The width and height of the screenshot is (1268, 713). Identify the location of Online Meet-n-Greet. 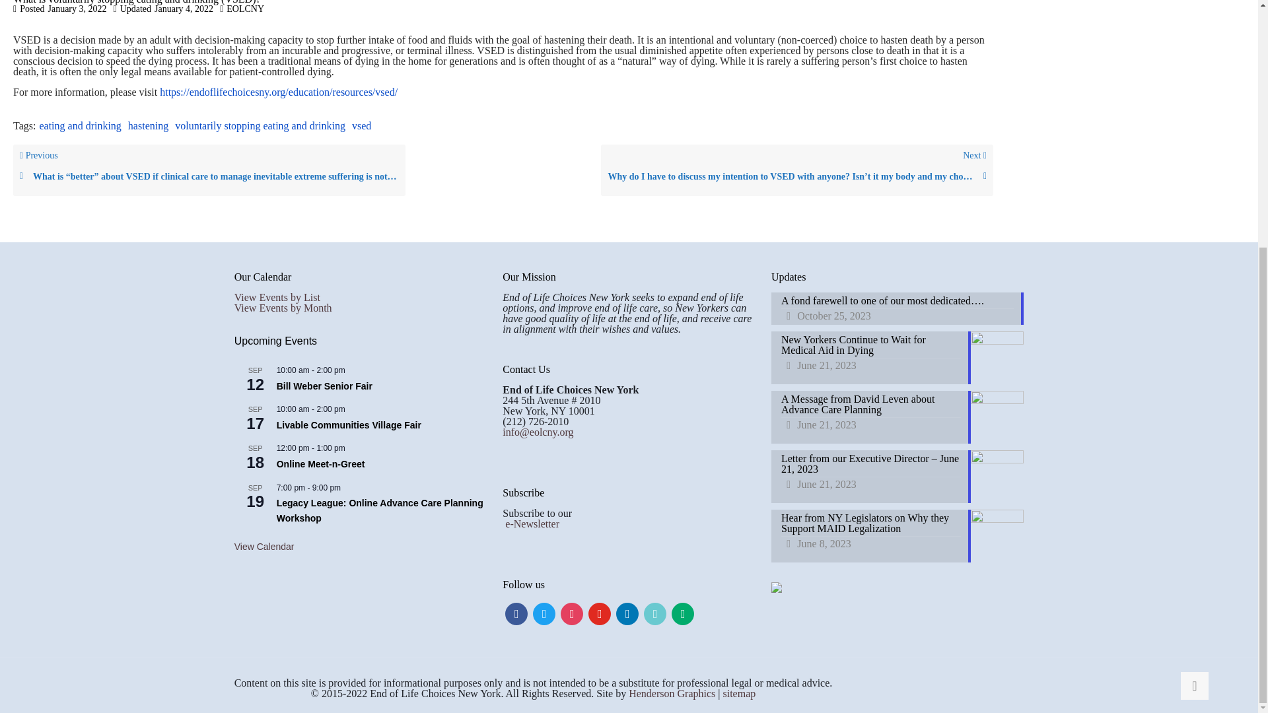
(320, 464).